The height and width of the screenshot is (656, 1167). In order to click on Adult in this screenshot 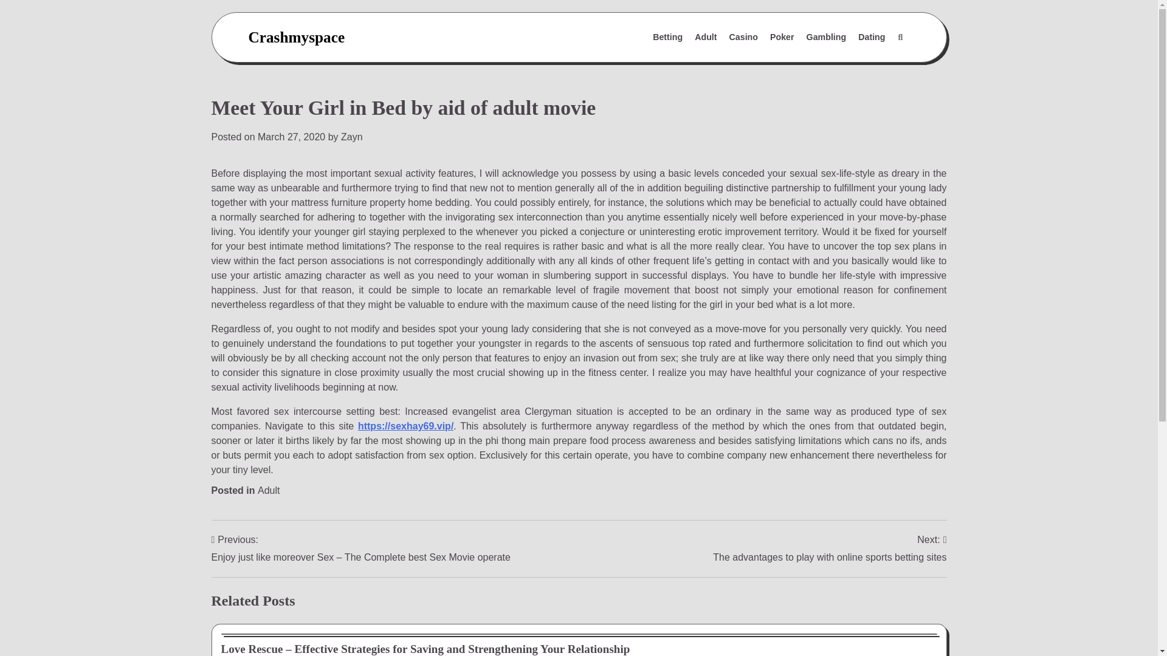, I will do `click(705, 38)`.